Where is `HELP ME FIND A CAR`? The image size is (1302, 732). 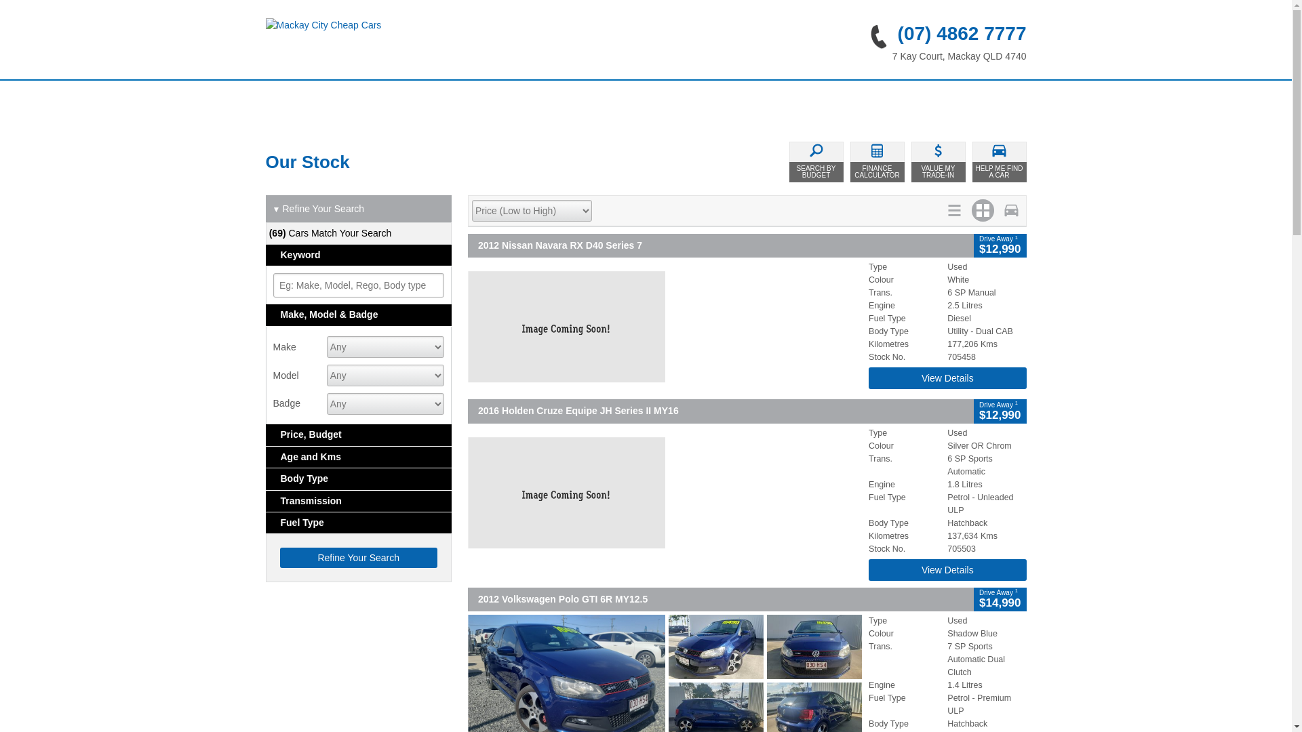 HELP ME FIND A CAR is located at coordinates (1000, 162).